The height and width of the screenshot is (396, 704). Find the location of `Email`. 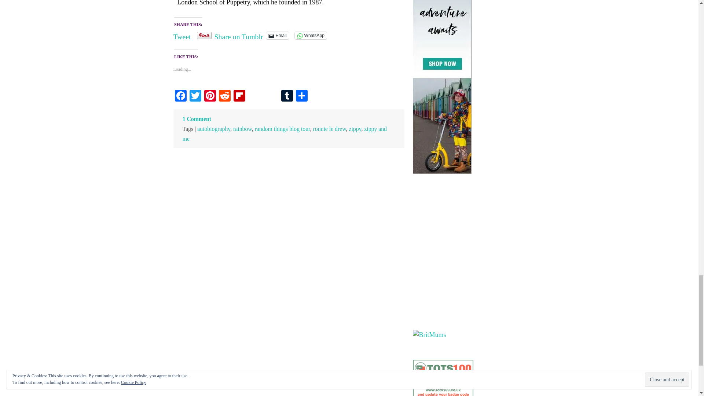

Email is located at coordinates (277, 35).